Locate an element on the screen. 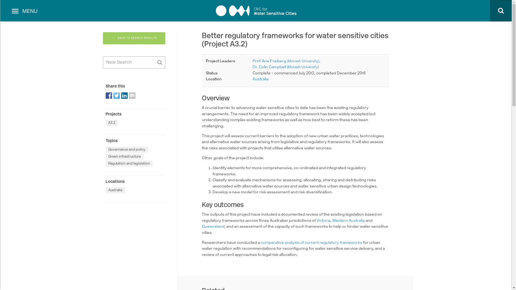 Image resolution: width=516 pixels, height=290 pixels. CRC for Water sensitive cities is located at coordinates (256, 11).